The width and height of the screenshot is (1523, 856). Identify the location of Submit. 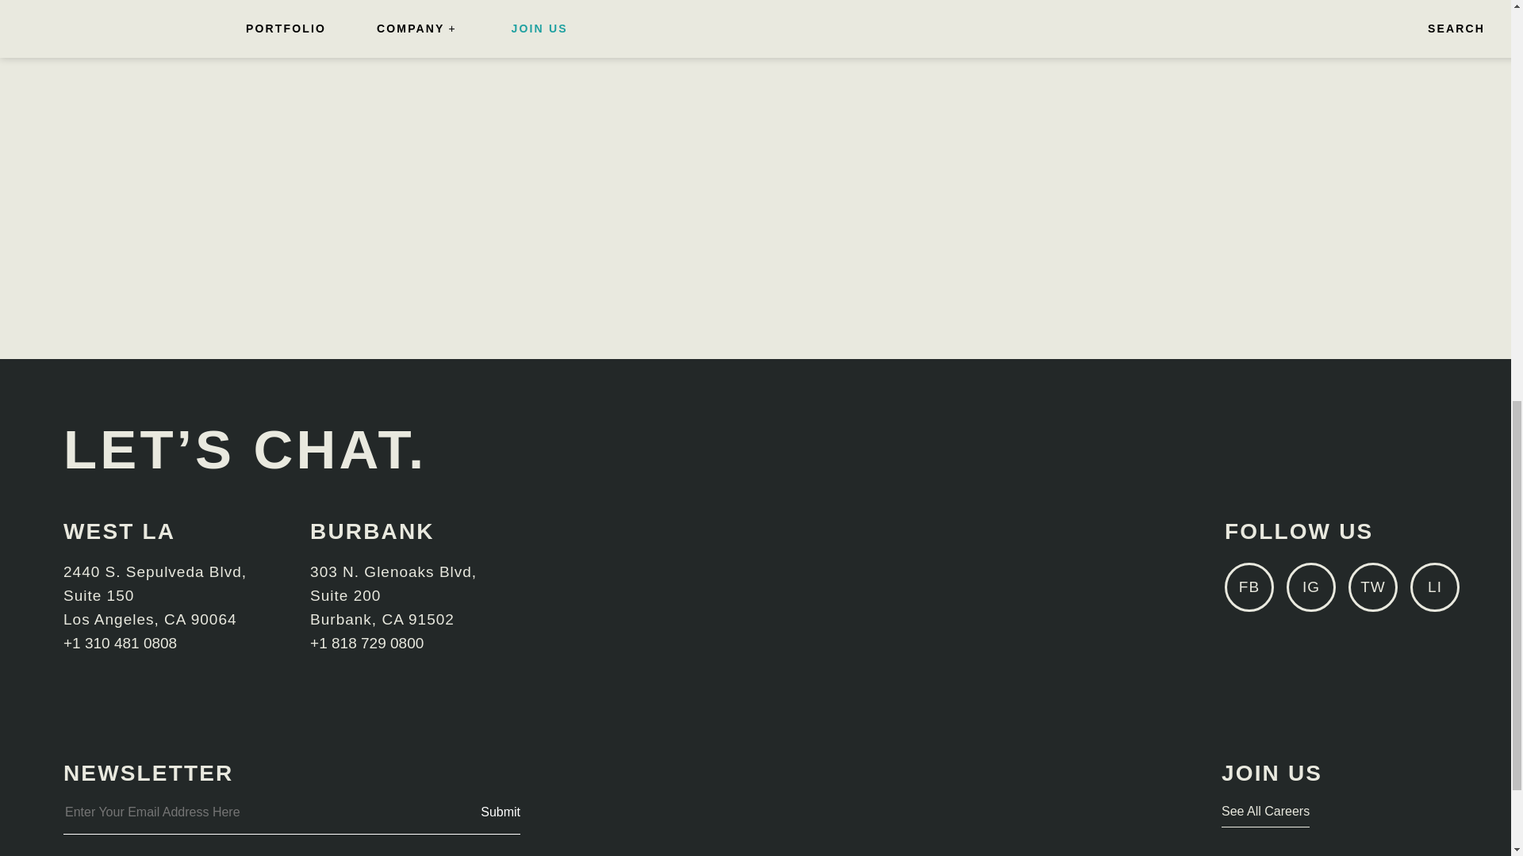
(501, 812).